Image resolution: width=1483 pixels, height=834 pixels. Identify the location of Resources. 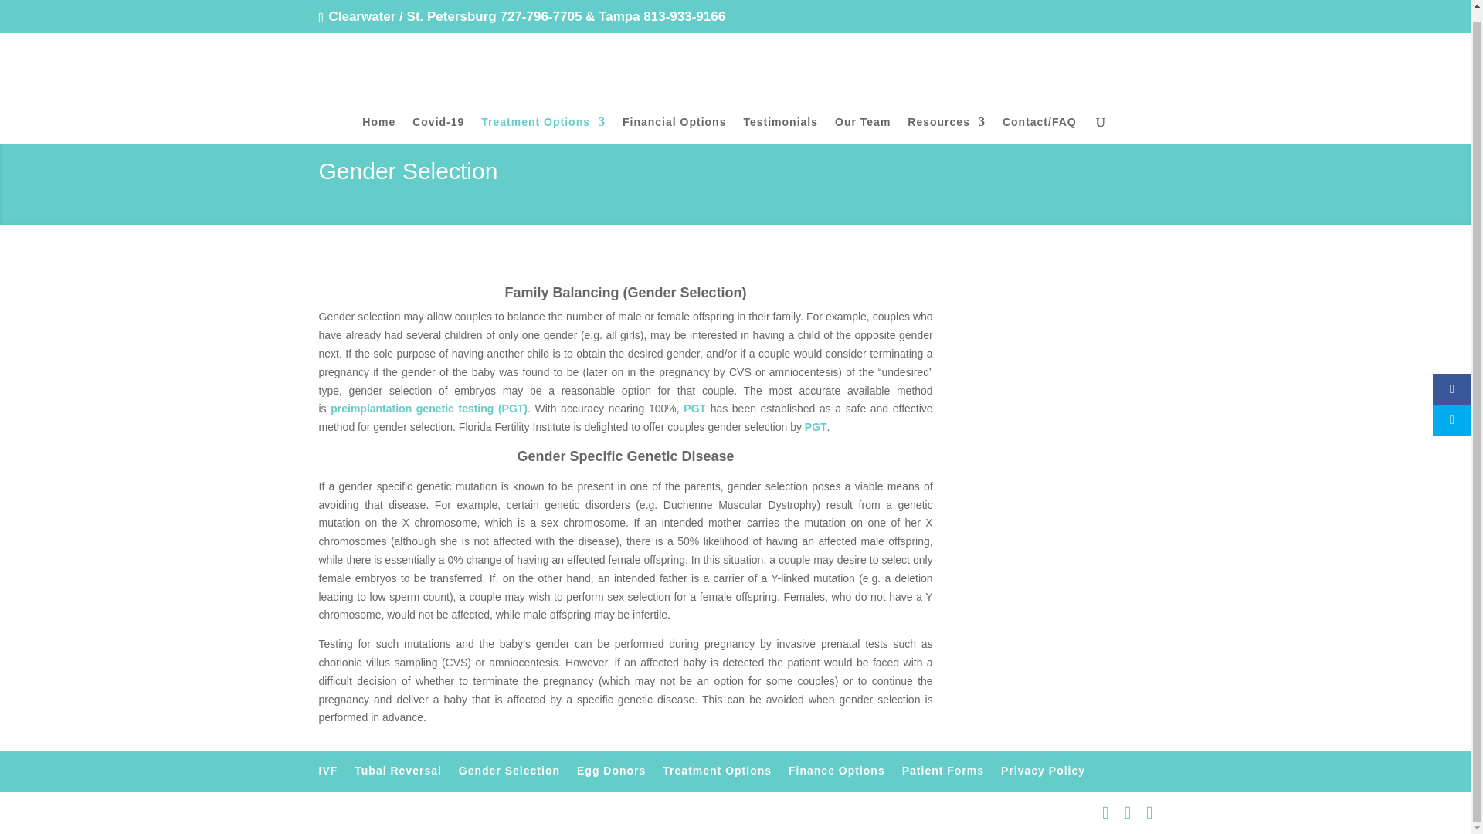
(947, 118).